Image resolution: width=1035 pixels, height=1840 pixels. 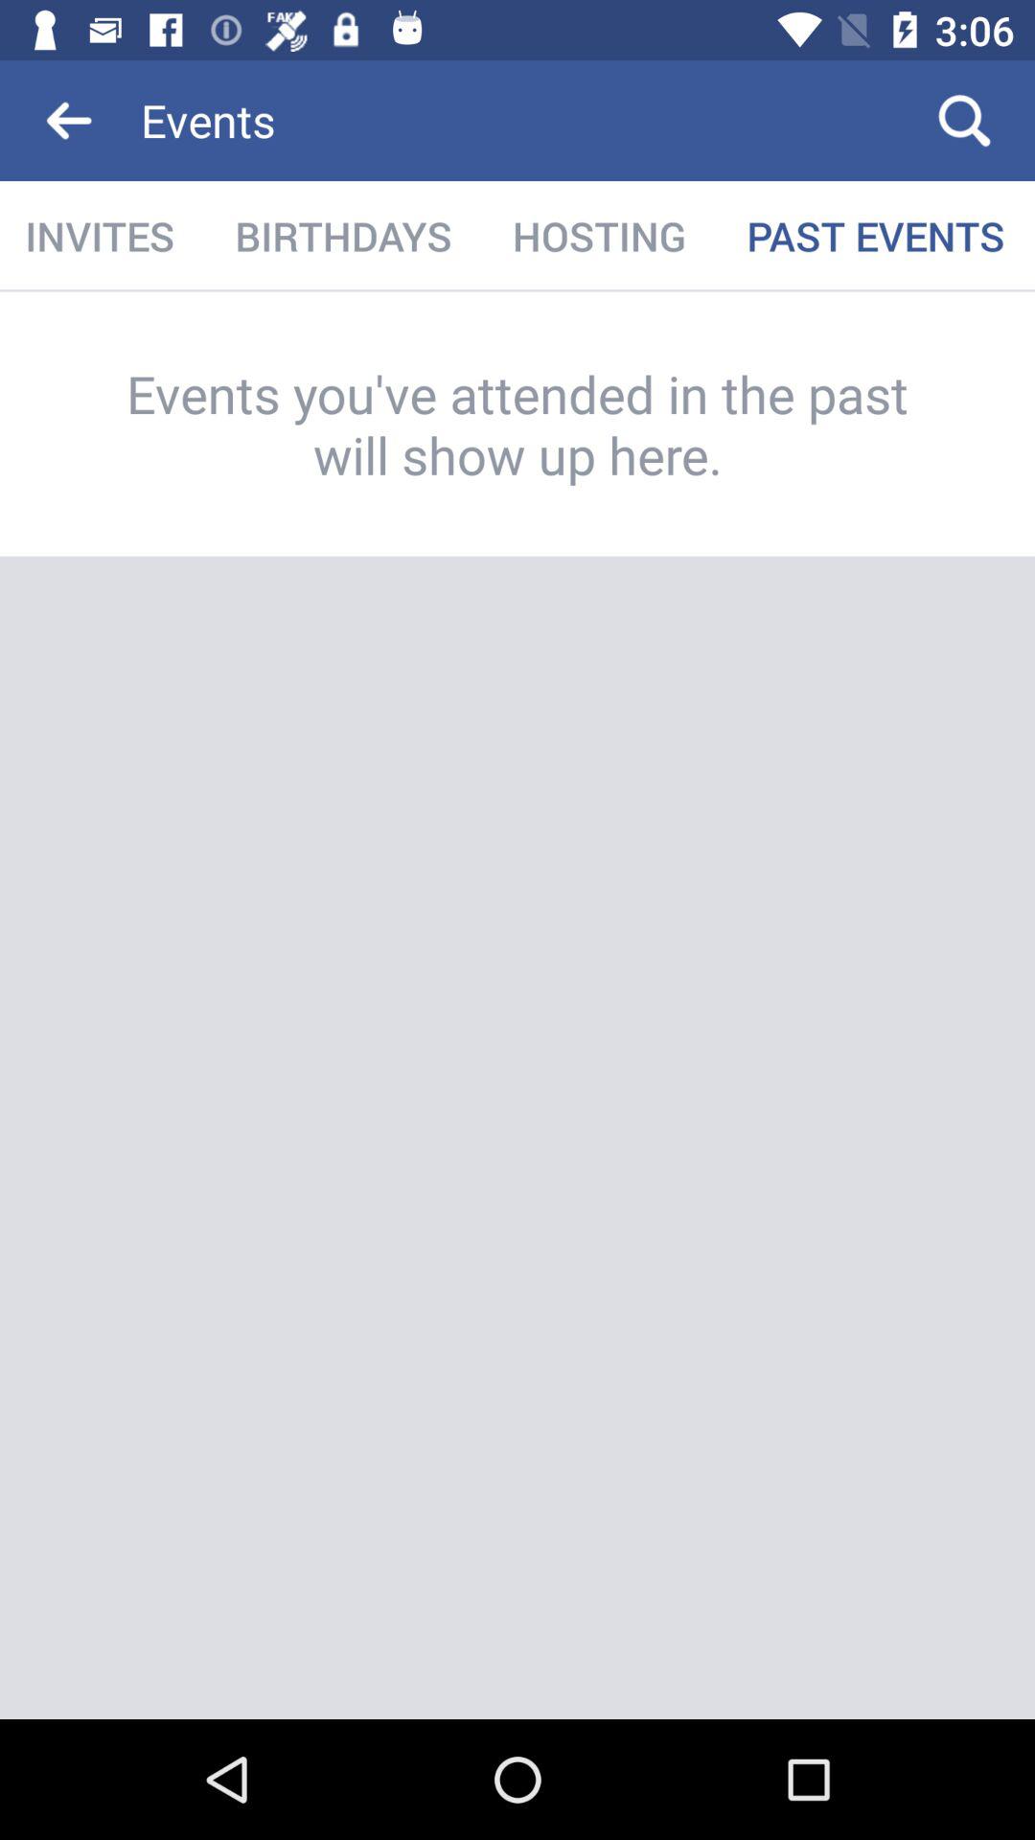 What do you see at coordinates (599, 236) in the screenshot?
I see `click item next to the past events icon` at bounding box center [599, 236].